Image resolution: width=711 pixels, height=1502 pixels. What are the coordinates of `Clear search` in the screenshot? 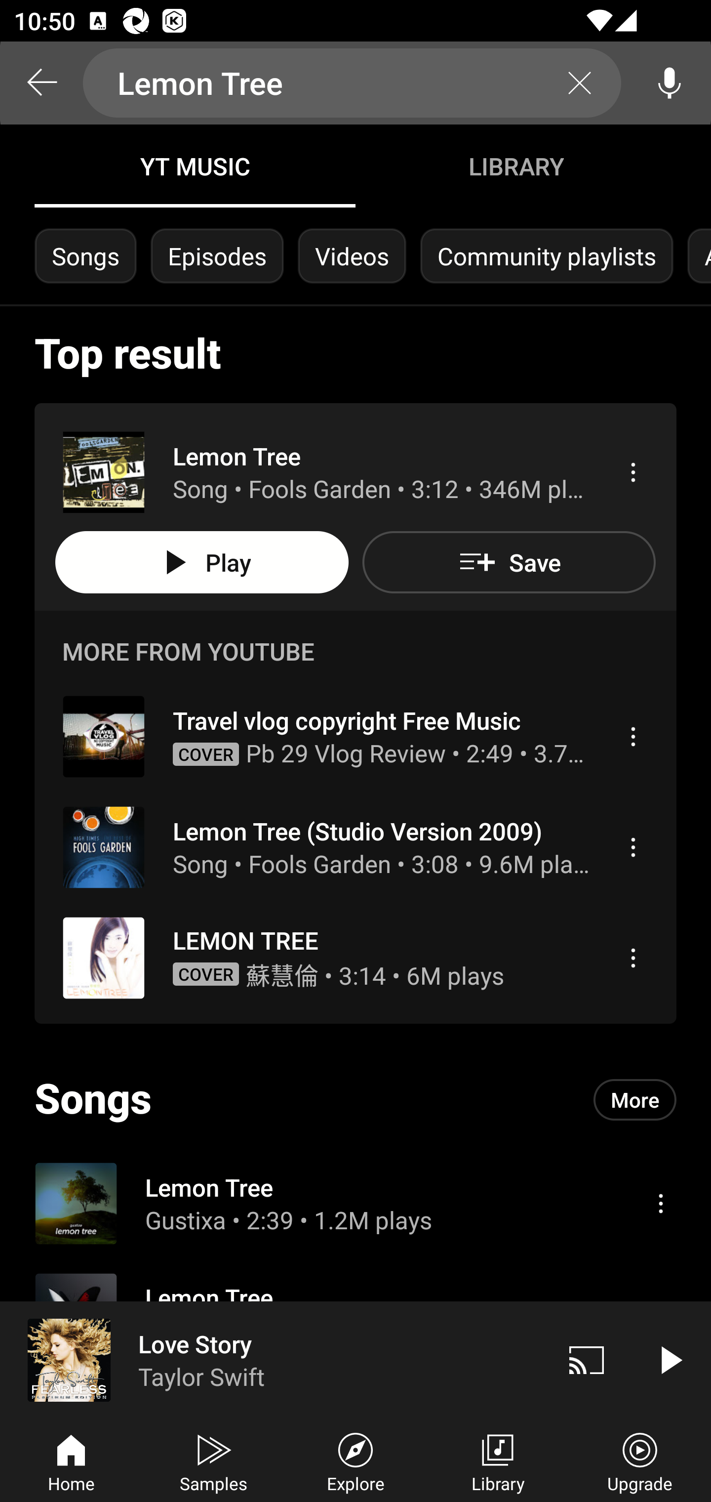 It's located at (580, 83).